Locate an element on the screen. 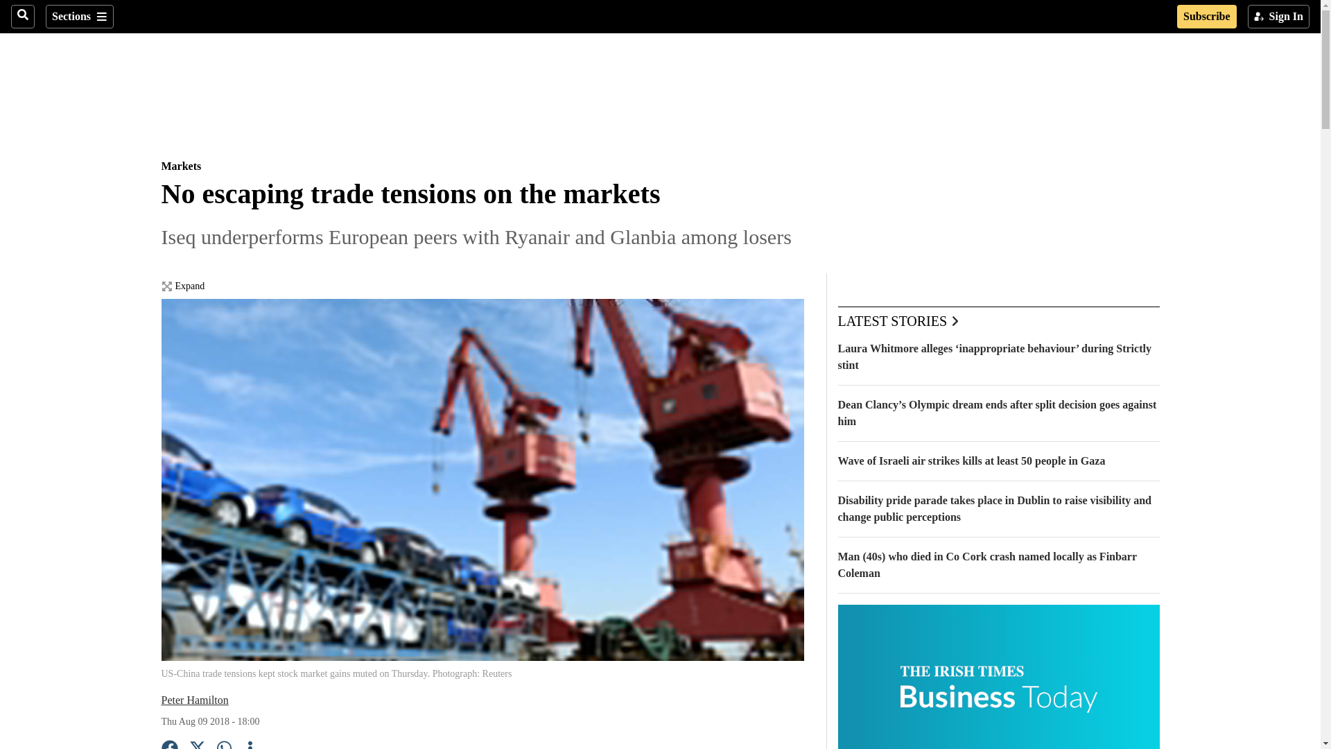 This screenshot has width=1331, height=749. Sign In is located at coordinates (1278, 17).